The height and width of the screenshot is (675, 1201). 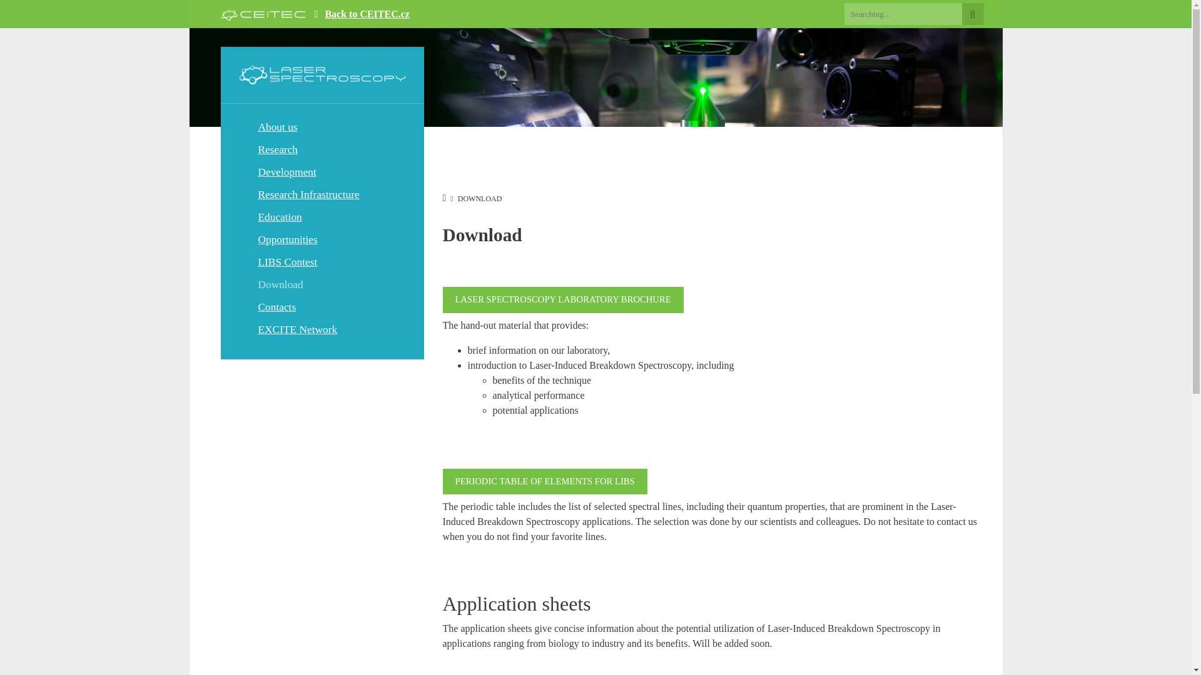 I want to click on DOWNLOAD, so click(x=479, y=199).